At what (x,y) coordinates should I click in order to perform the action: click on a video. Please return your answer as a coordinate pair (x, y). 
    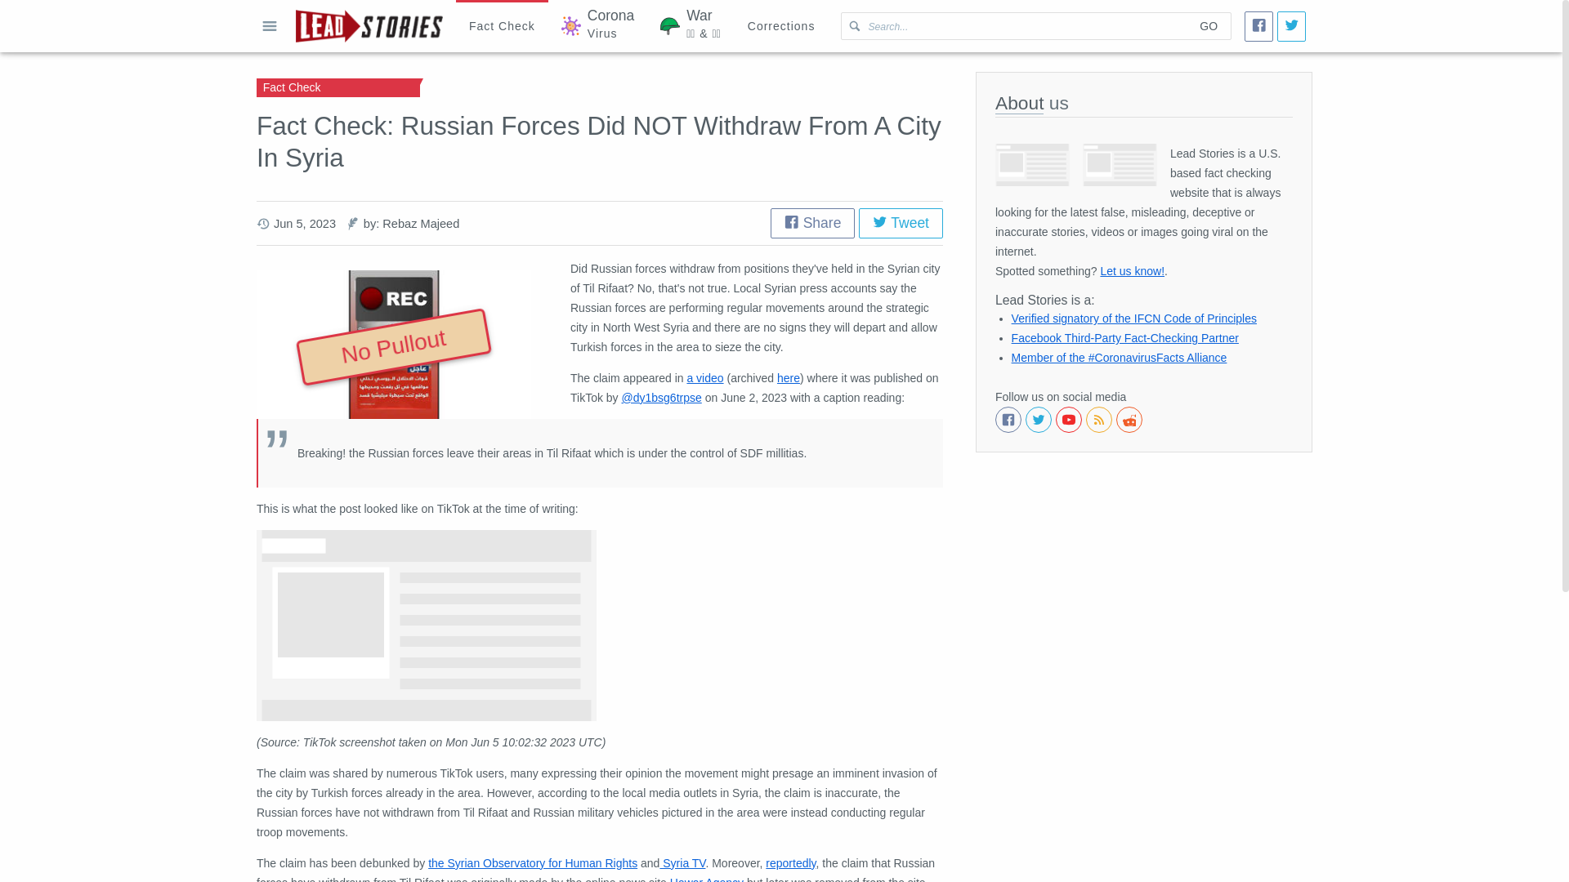
    Looking at the image, I should click on (704, 377).